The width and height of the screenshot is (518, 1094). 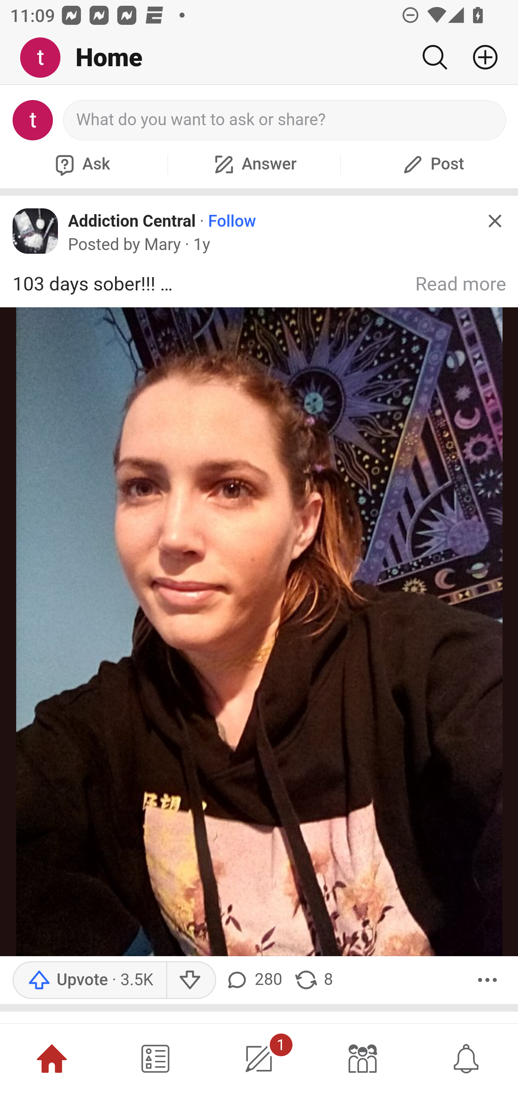 What do you see at coordinates (81, 164) in the screenshot?
I see `Ask` at bounding box center [81, 164].